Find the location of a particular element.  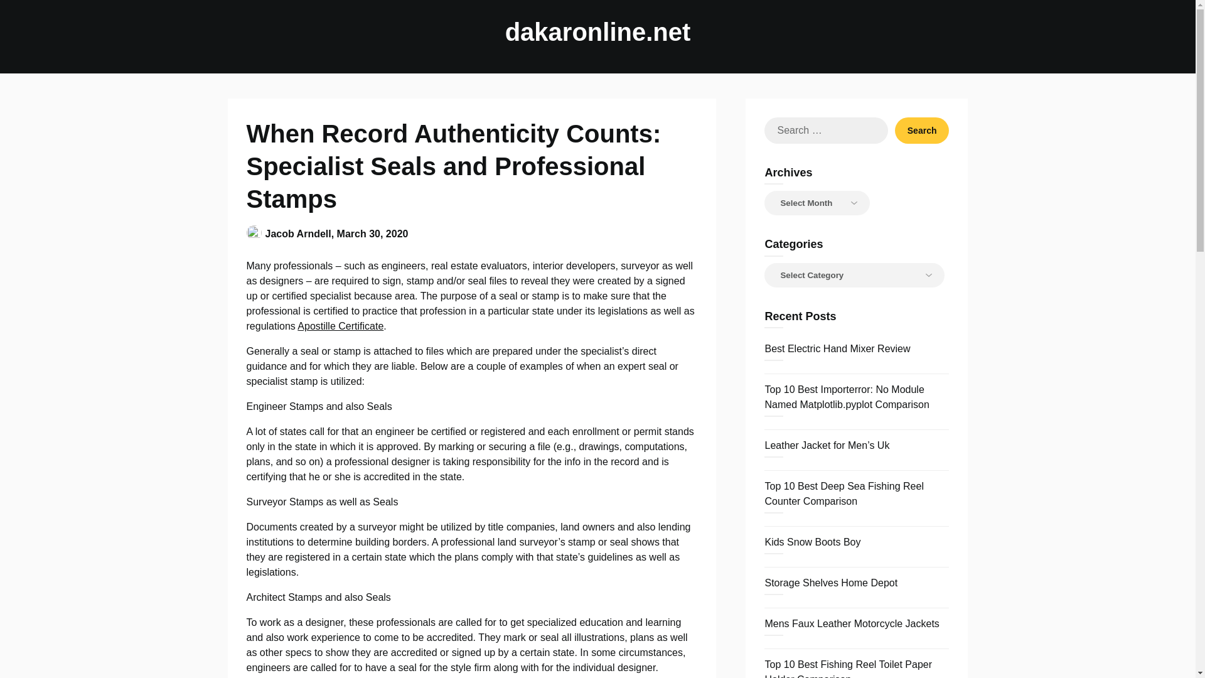

Apostille Certificate is located at coordinates (340, 326).